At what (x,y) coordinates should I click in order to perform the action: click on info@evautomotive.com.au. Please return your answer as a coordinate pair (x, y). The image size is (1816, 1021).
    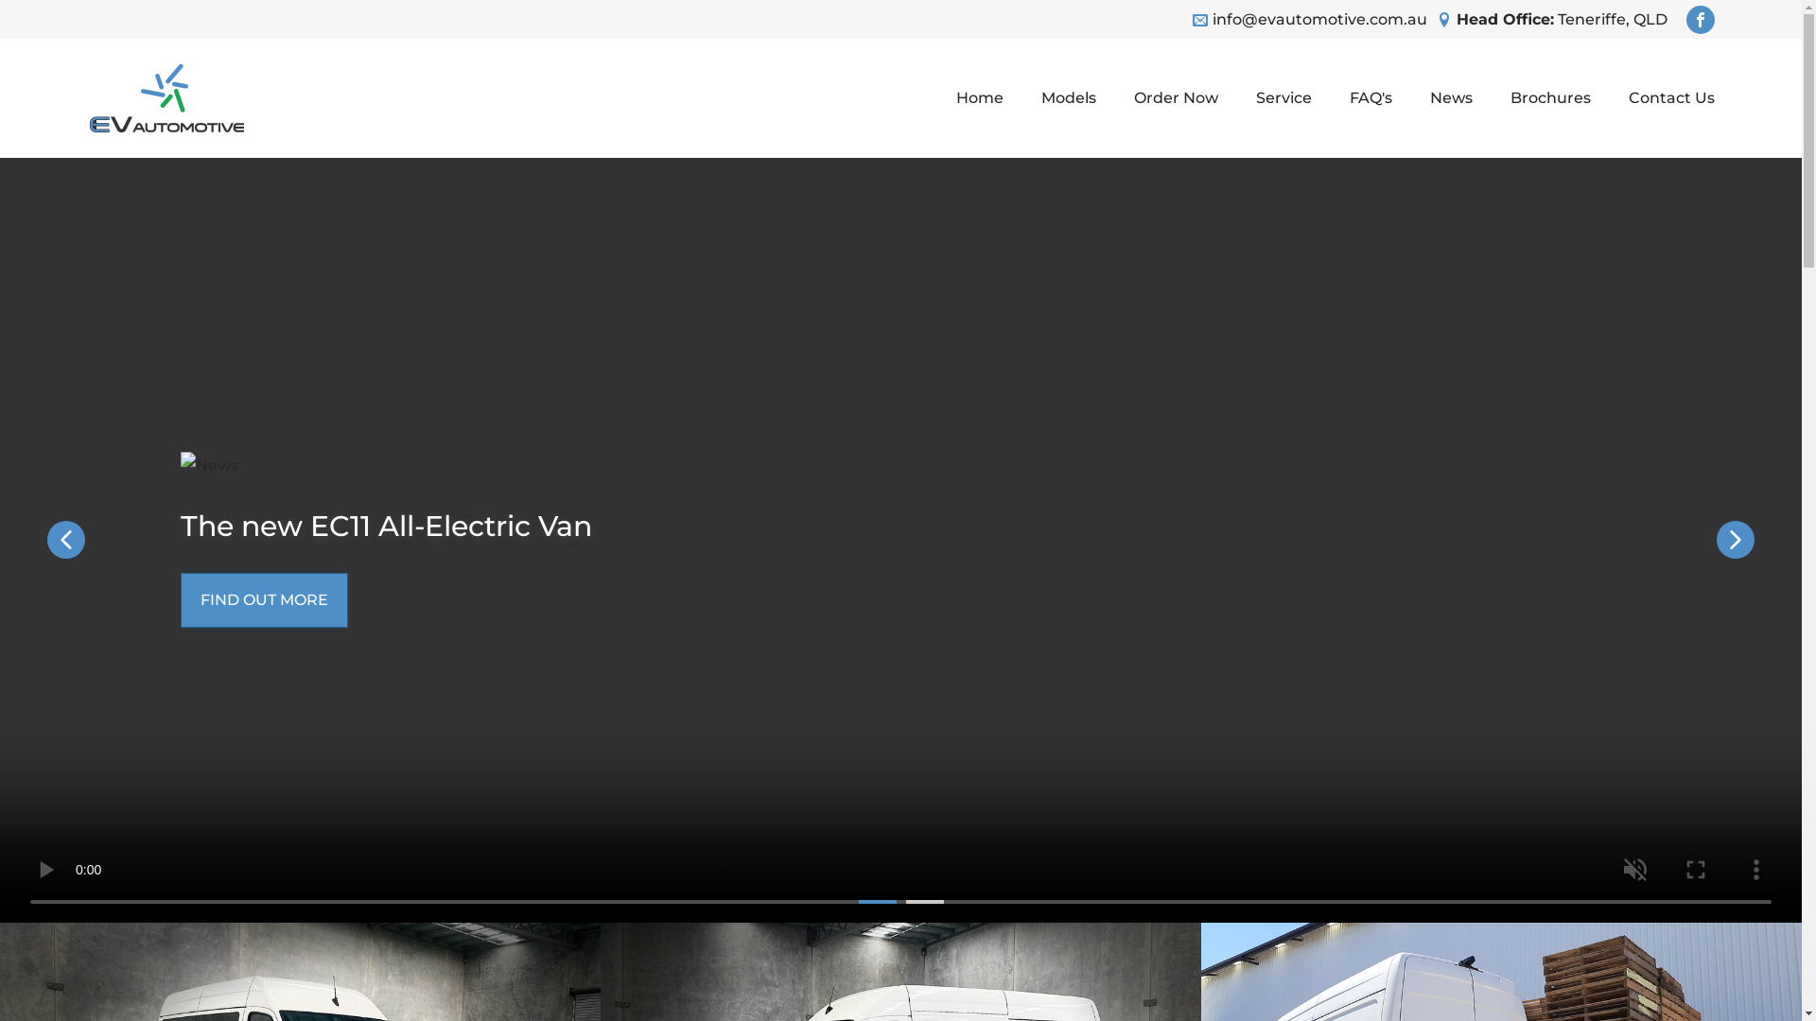
    Looking at the image, I should click on (1320, 20).